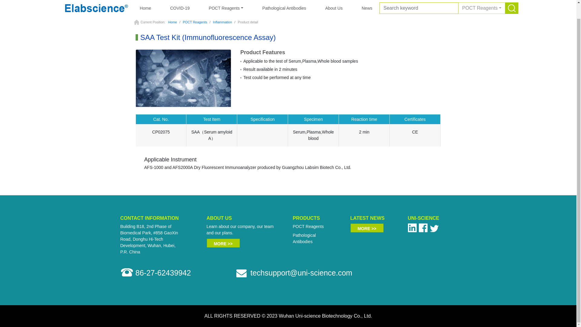 The width and height of the screenshot is (581, 327). What do you see at coordinates (172, 22) in the screenshot?
I see `Home` at bounding box center [172, 22].